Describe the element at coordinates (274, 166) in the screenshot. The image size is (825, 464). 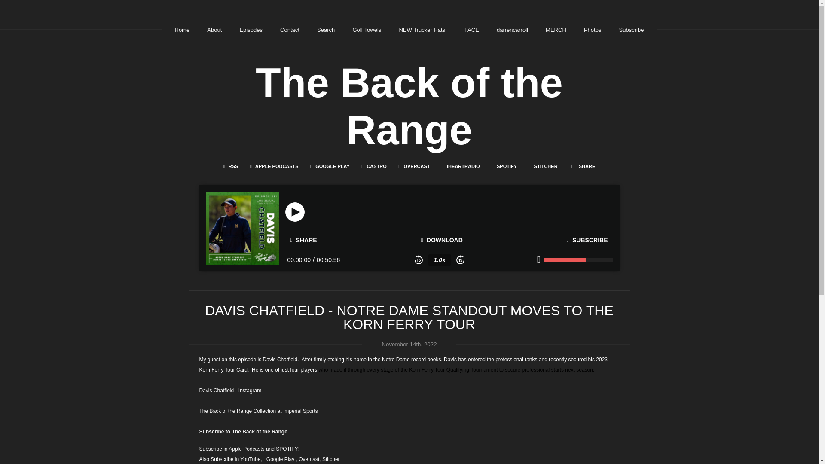
I see `APPLE PODCASTS` at that location.